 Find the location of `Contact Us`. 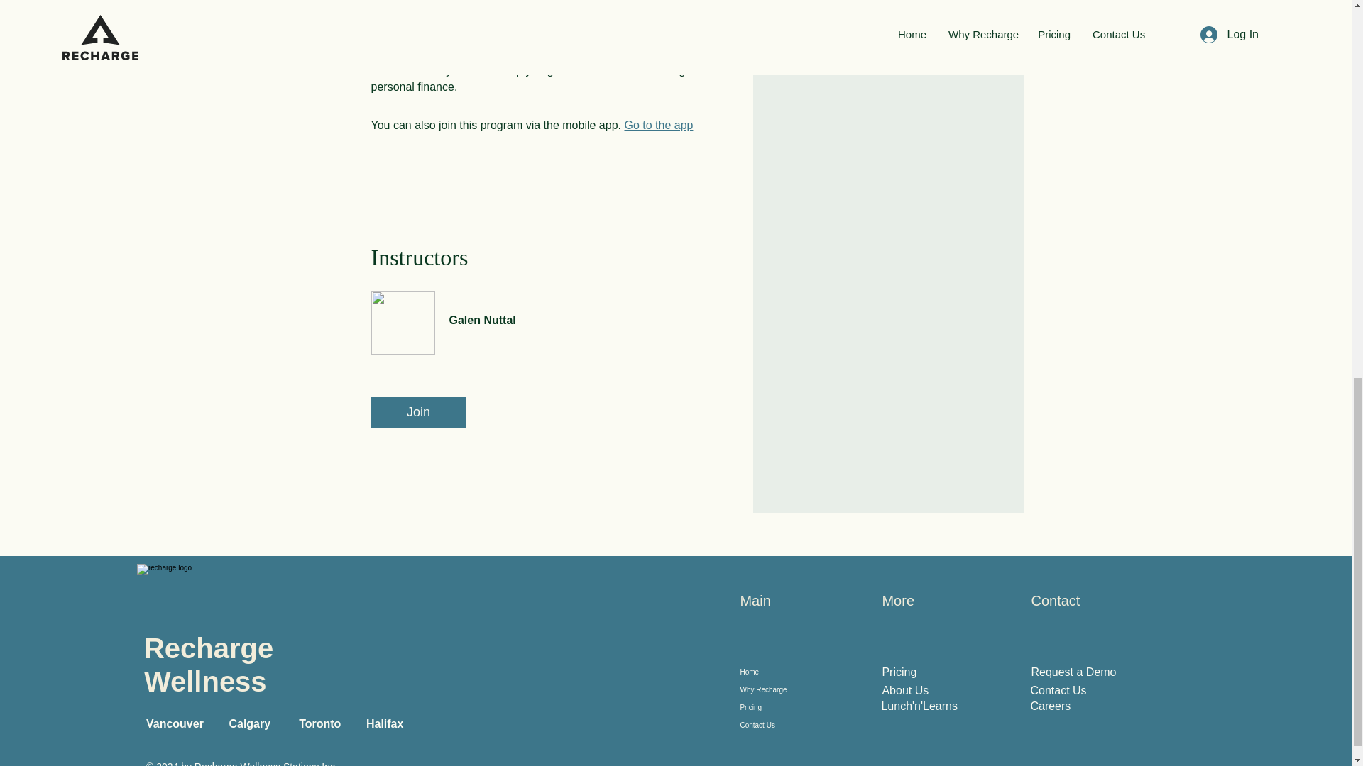

Contact Us is located at coordinates (1058, 690).